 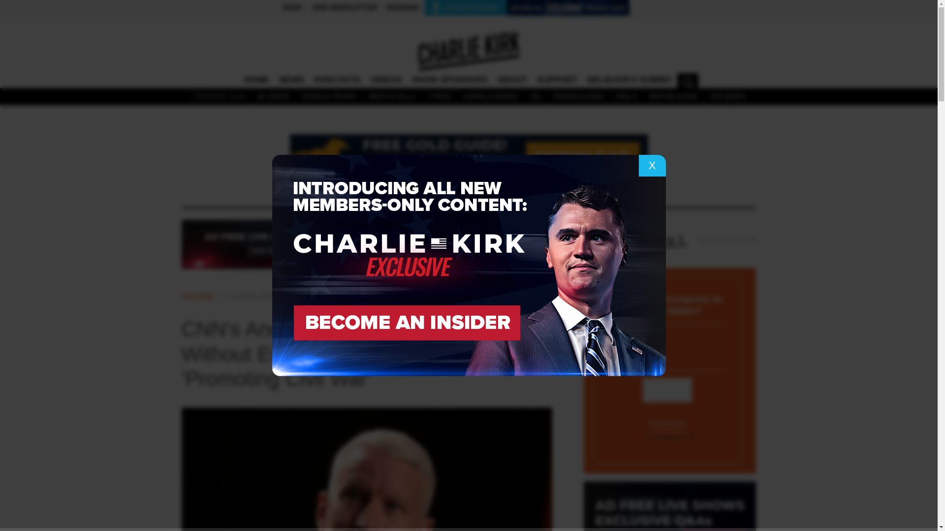 What do you see at coordinates (512, 80) in the screenshot?
I see `ABOUT` at bounding box center [512, 80].